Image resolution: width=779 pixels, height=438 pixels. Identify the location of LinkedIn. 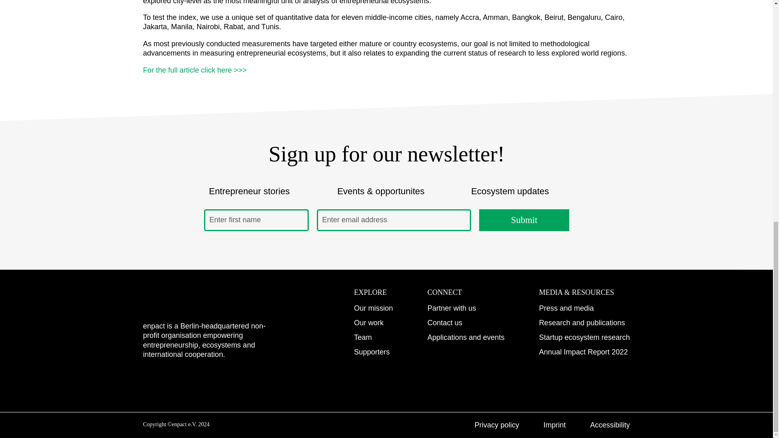
(183, 380).